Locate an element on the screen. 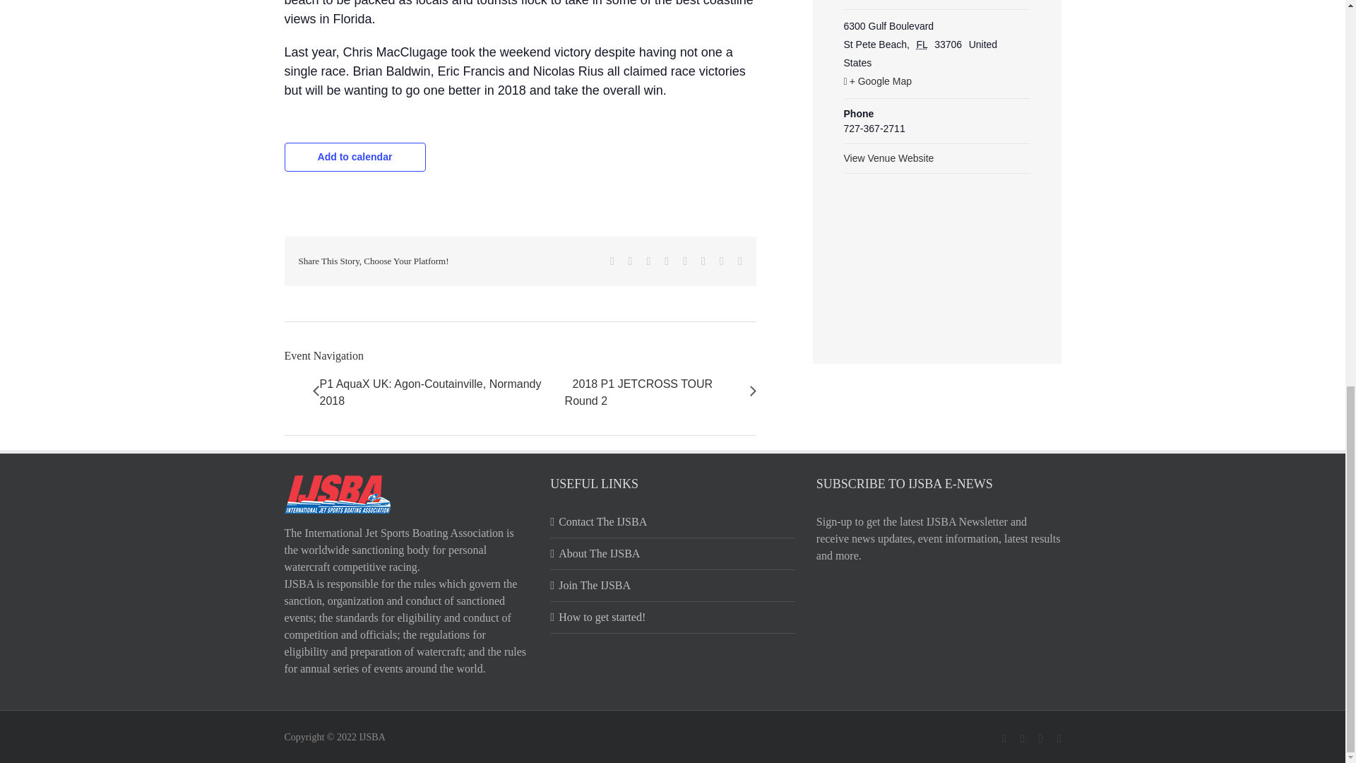  LinkedIn is located at coordinates (666, 261).